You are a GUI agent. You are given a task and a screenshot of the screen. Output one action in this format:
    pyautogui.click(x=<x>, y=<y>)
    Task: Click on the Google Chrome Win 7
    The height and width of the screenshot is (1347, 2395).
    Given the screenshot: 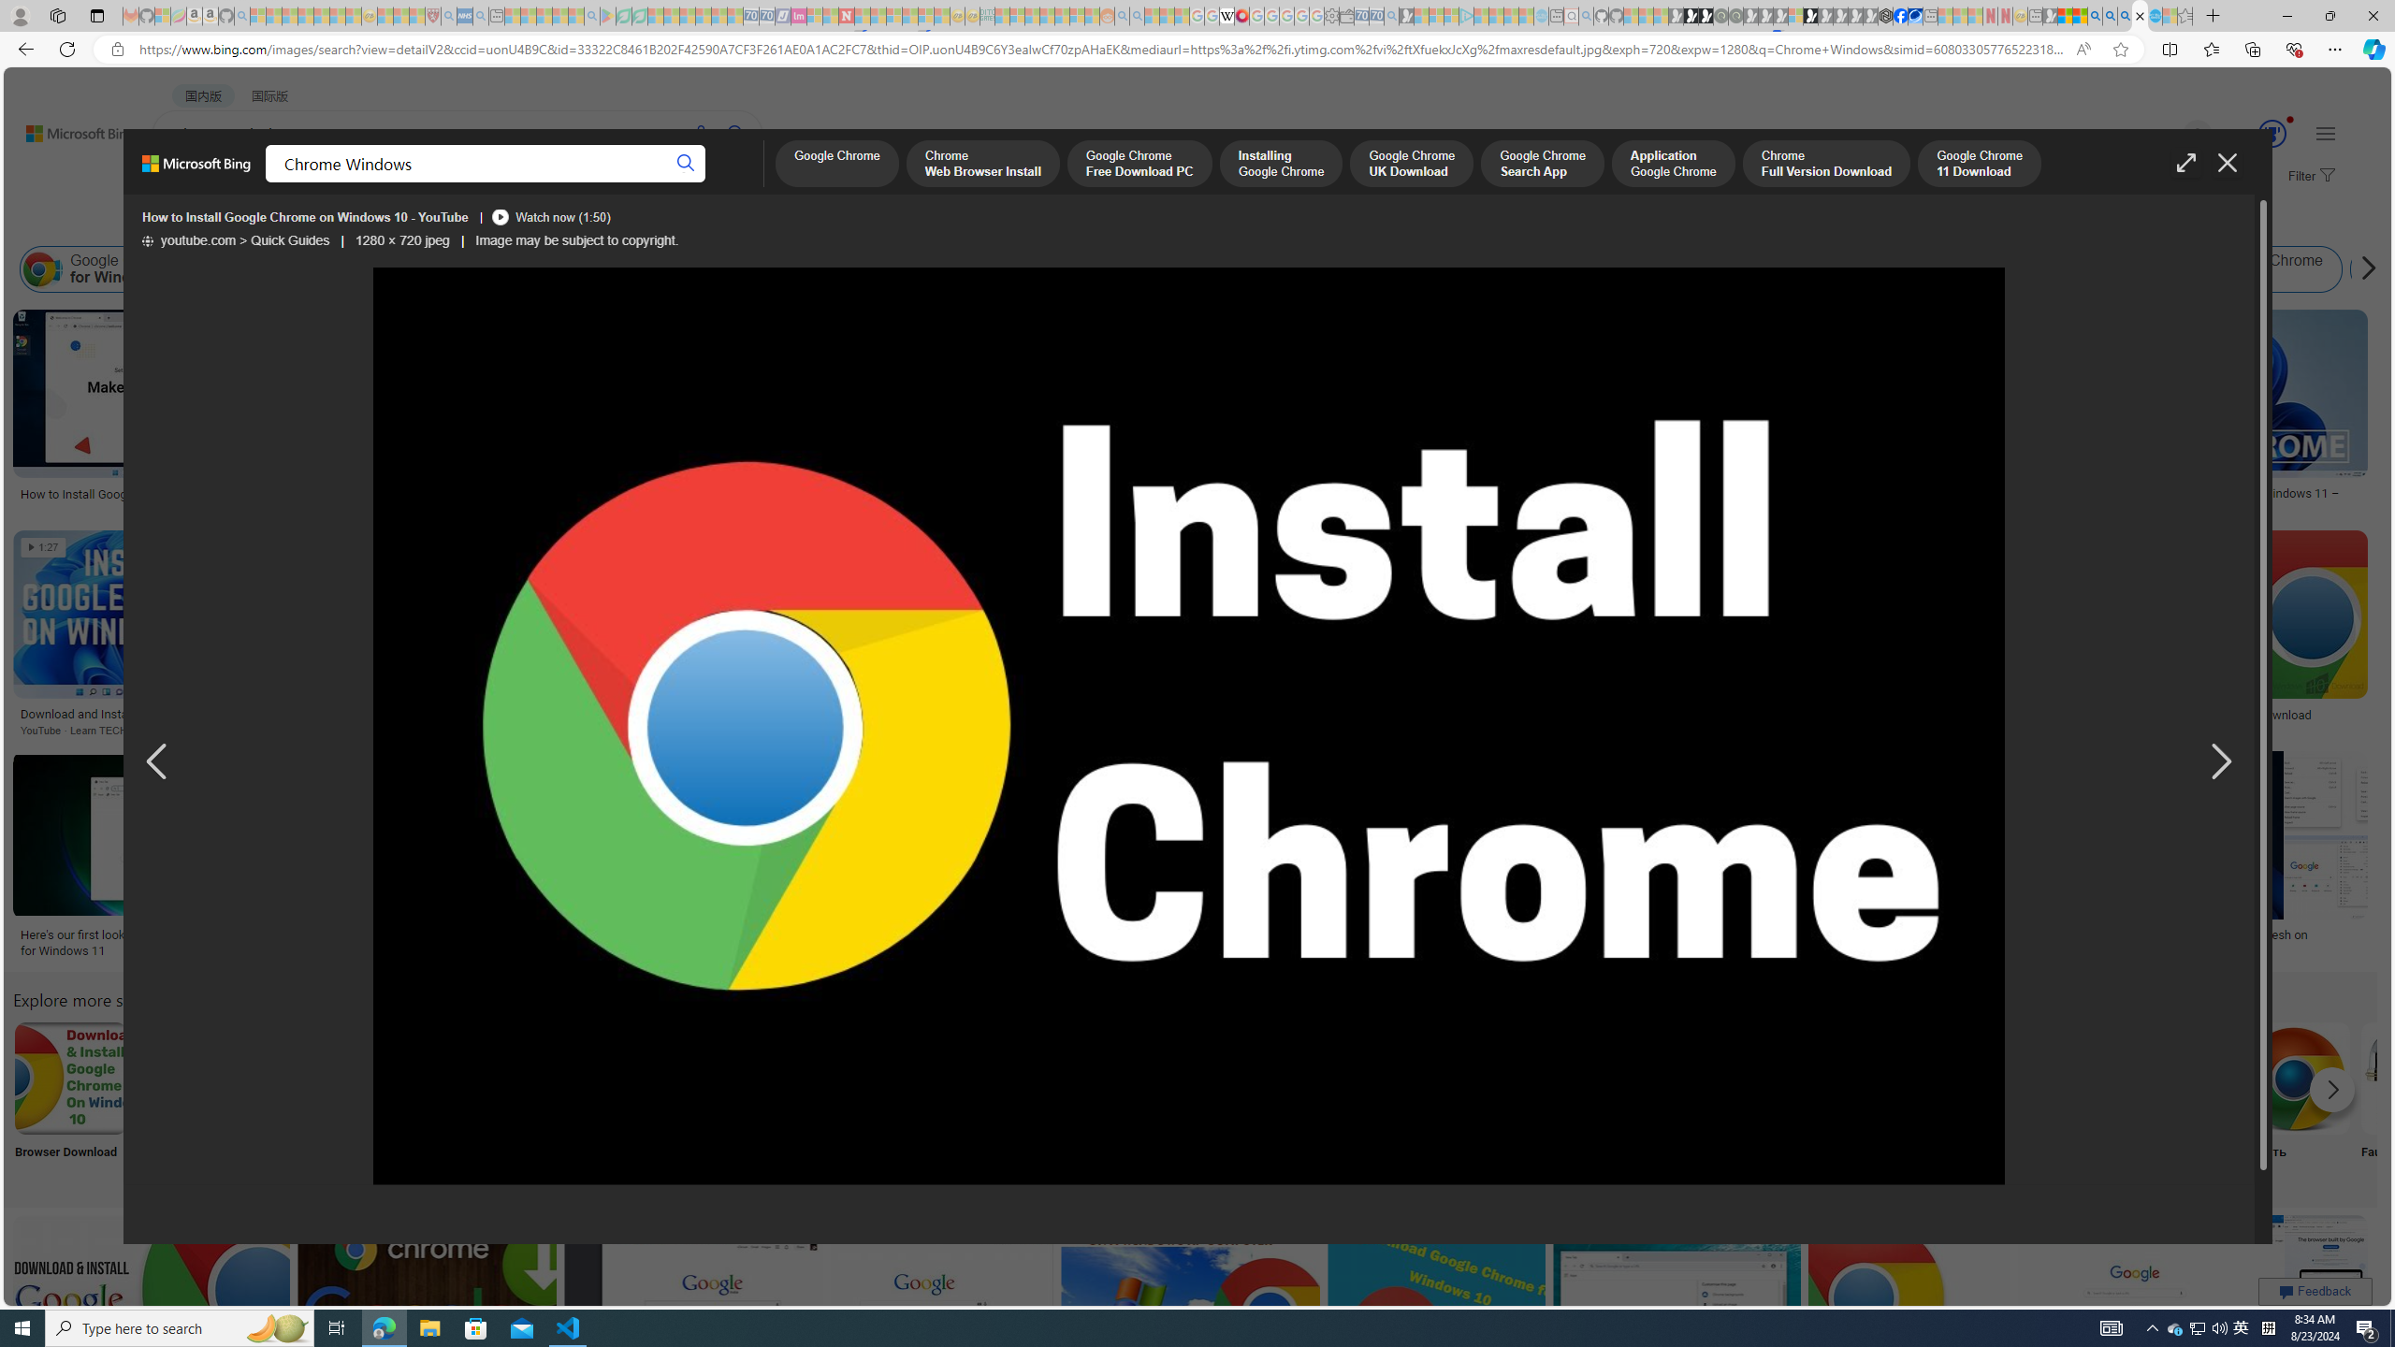 What is the action you would take?
    pyautogui.click(x=2189, y=269)
    